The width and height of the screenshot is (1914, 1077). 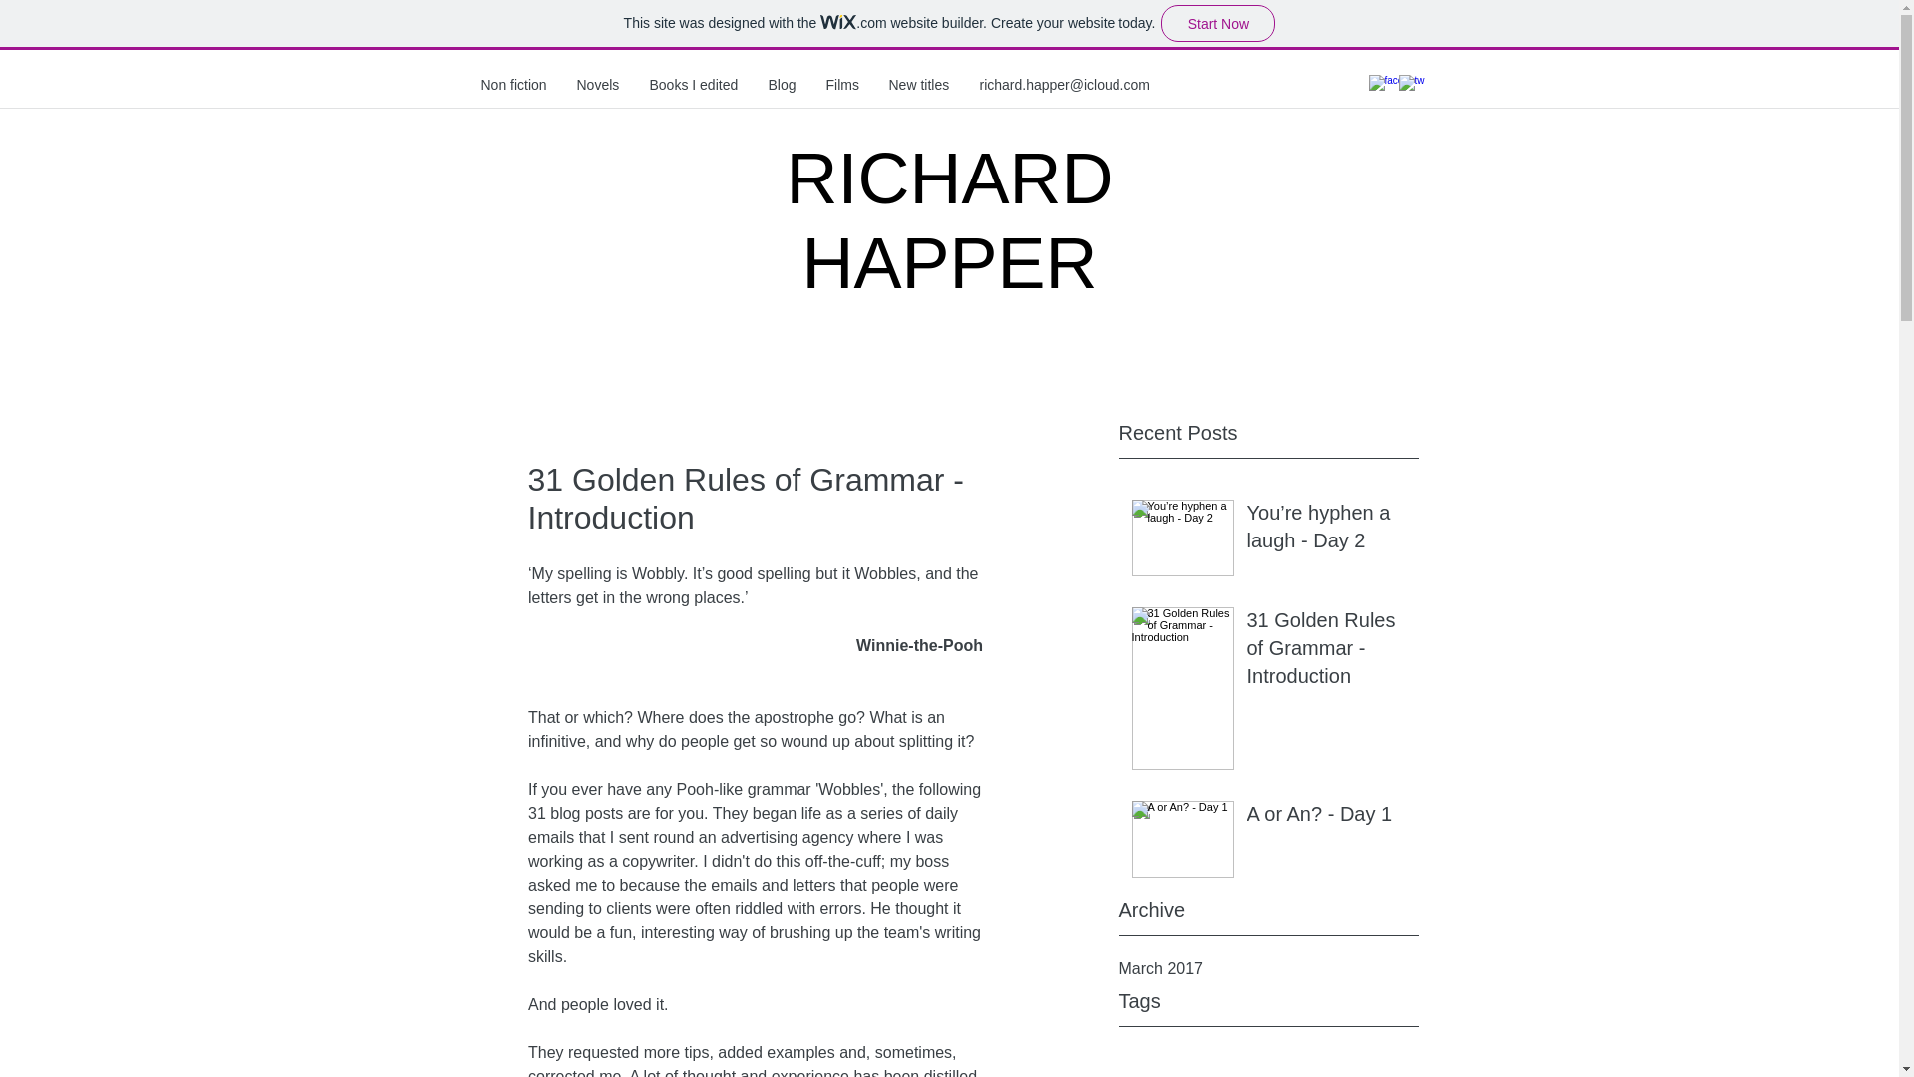 What do you see at coordinates (514, 85) in the screenshot?
I see `Non fiction` at bounding box center [514, 85].